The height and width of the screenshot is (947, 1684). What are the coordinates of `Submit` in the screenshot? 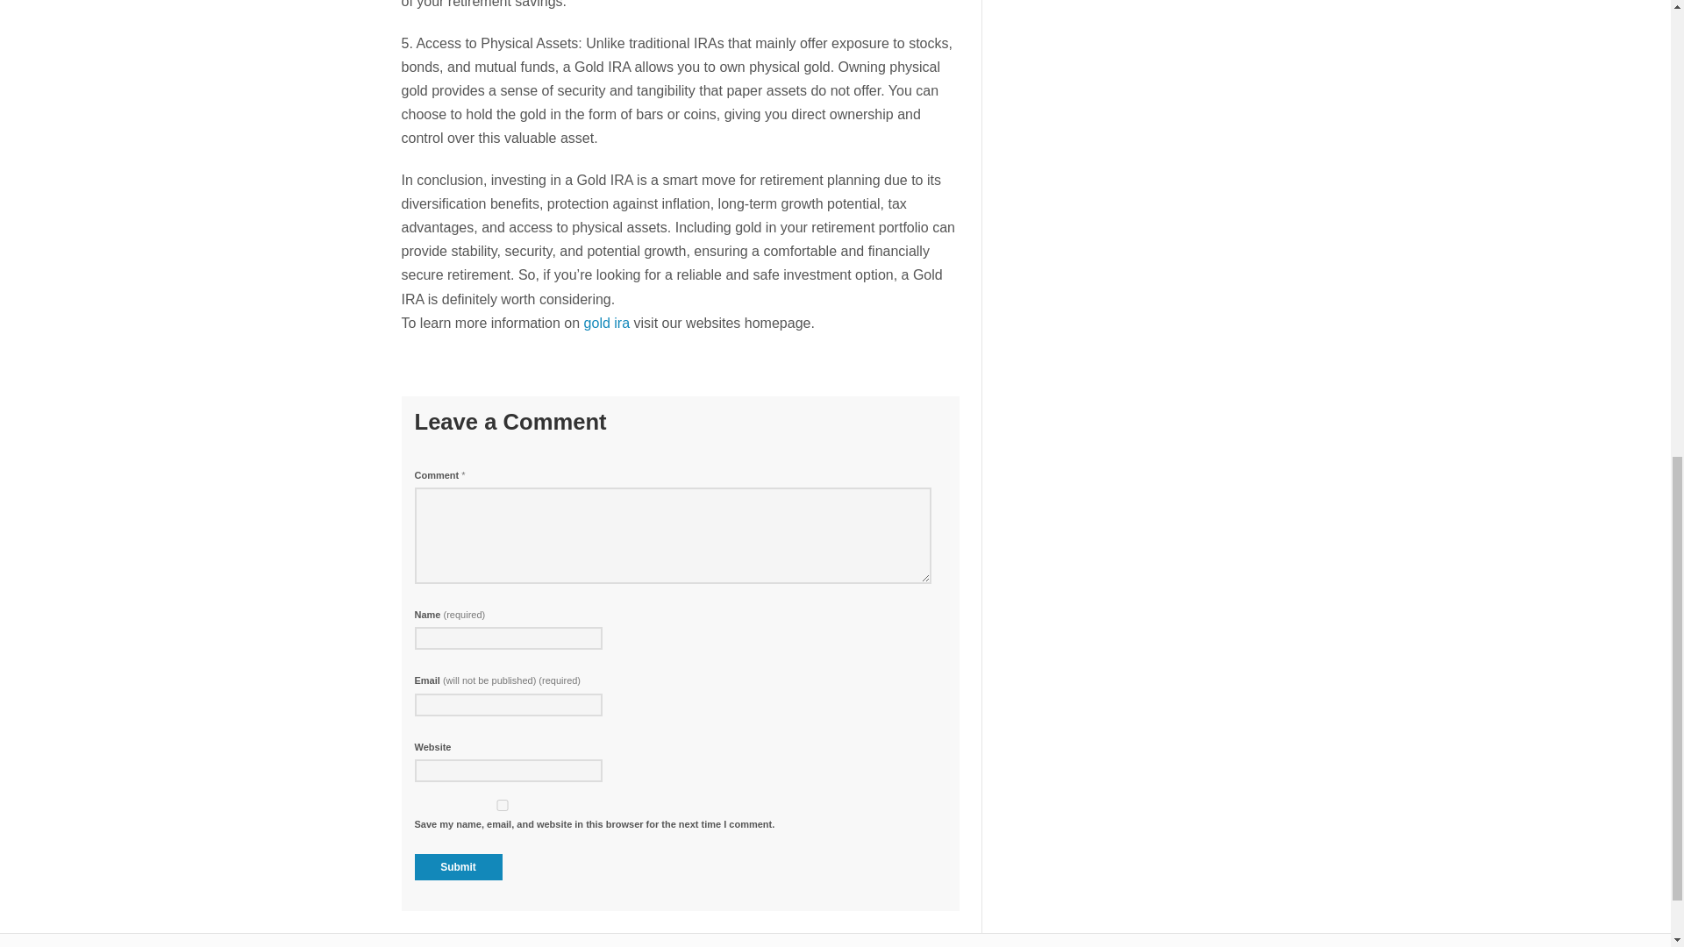 It's located at (458, 867).